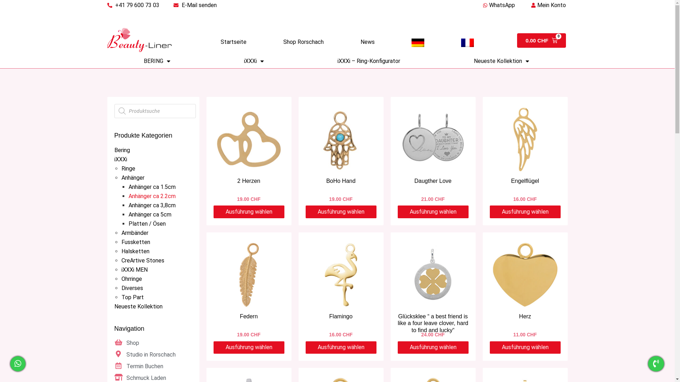  I want to click on BoHo Hand
19.00 CHF, so click(341, 154).